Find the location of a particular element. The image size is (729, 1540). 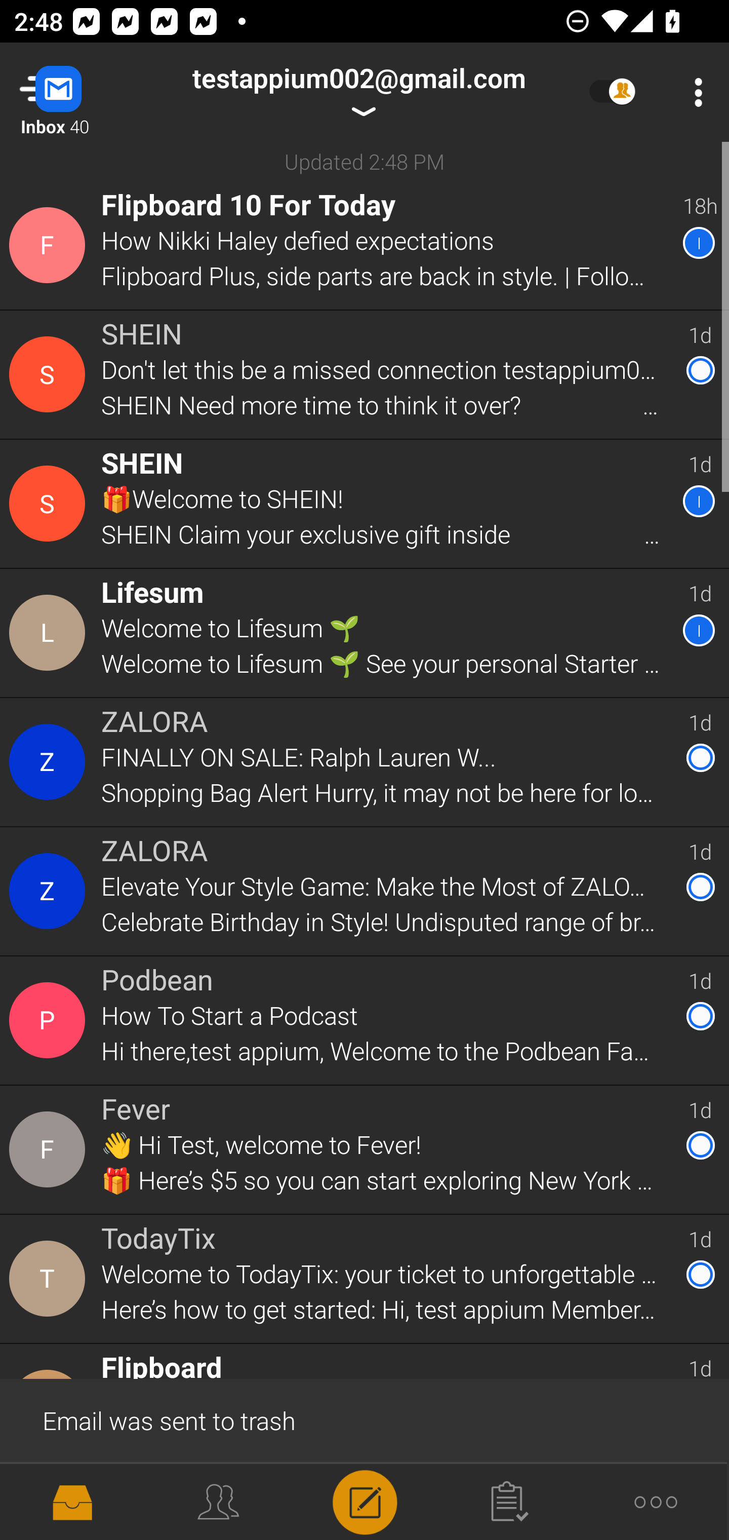

Contact Details is located at coordinates (50, 375).